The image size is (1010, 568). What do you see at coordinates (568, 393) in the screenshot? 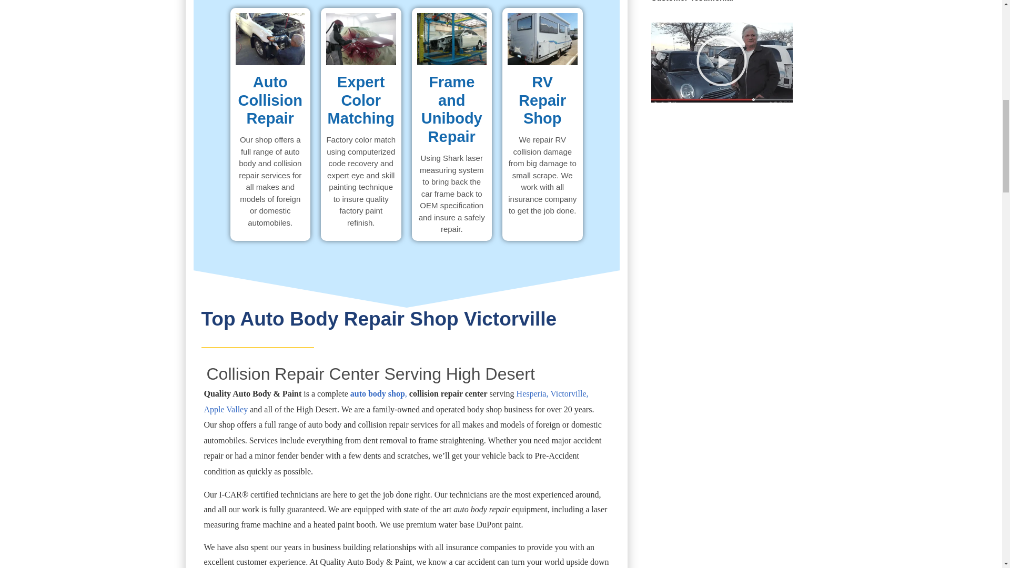
I see `Victorville` at bounding box center [568, 393].